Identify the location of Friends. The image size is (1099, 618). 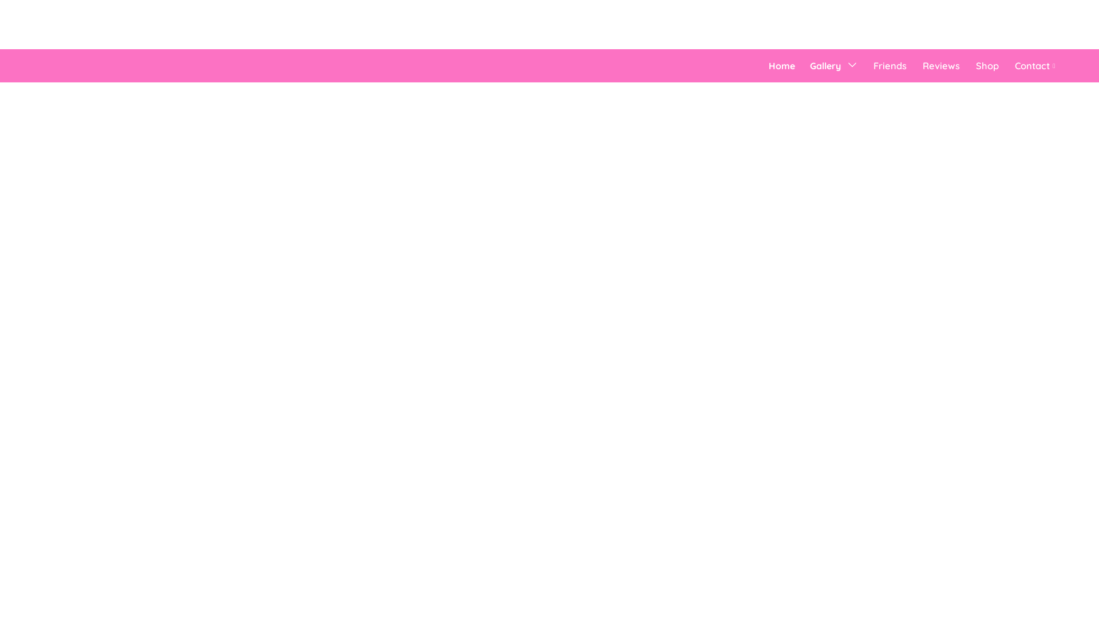
(890, 66).